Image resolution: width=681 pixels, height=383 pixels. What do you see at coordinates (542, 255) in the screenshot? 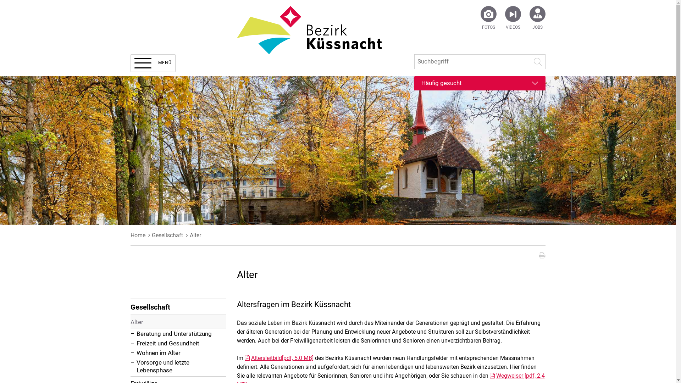
I see `Seite drucken` at bounding box center [542, 255].